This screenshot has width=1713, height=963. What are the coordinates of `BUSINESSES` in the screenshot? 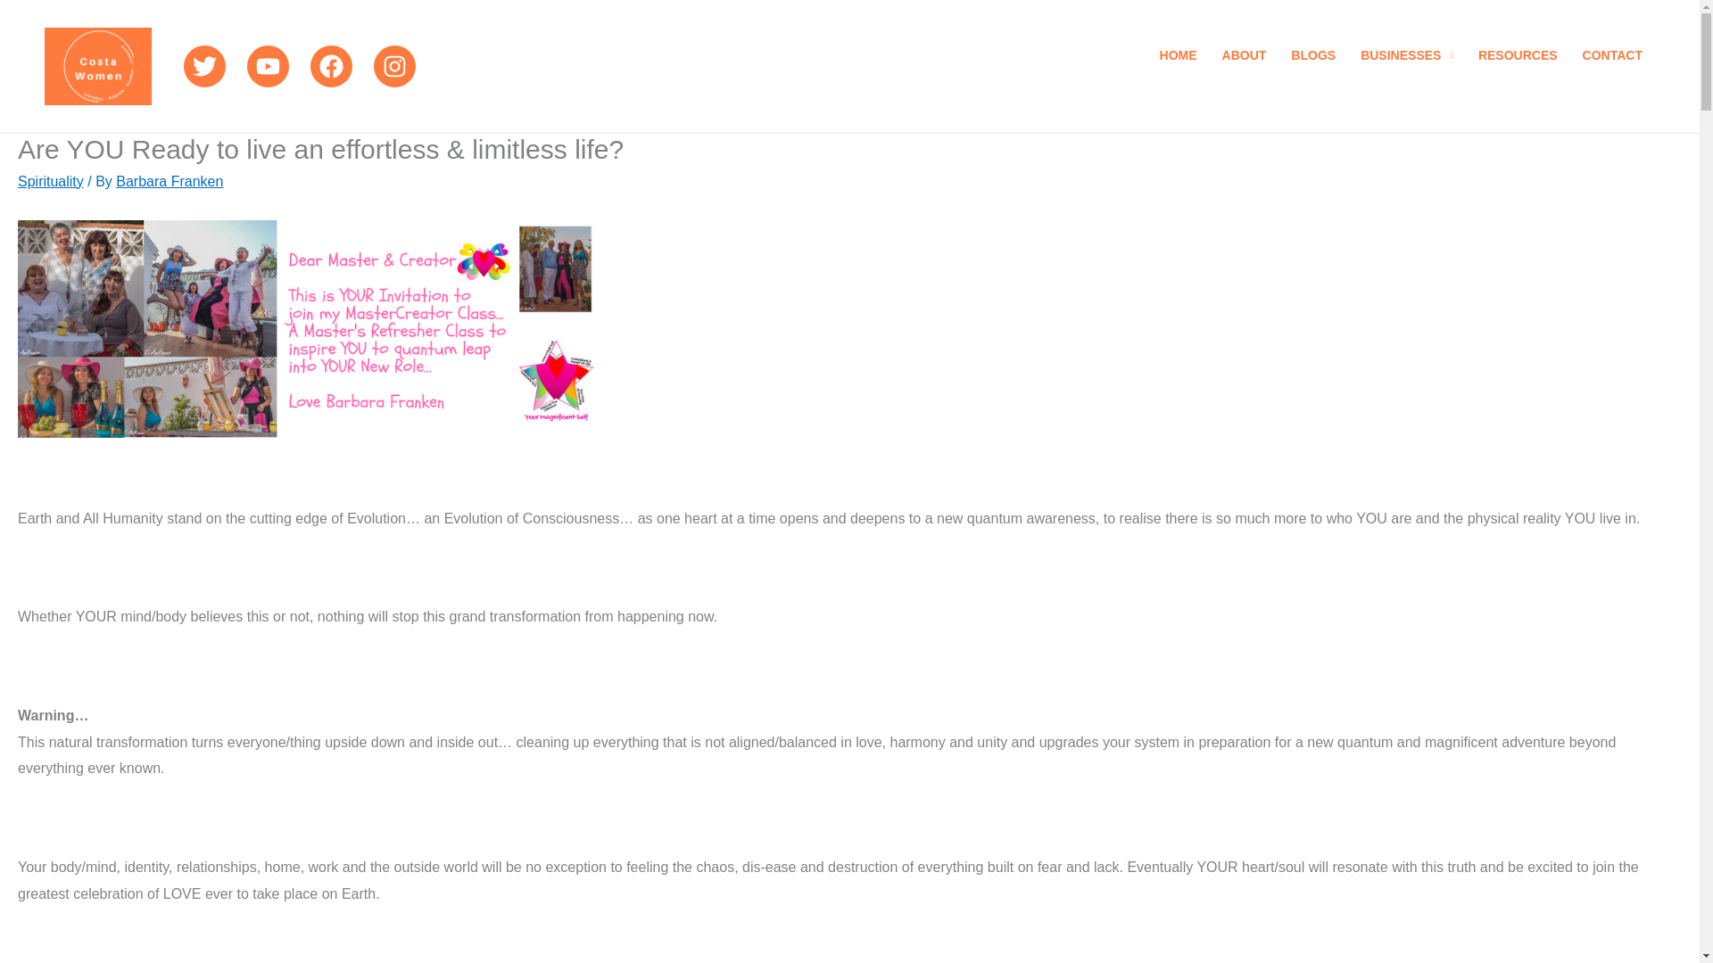 It's located at (1407, 66).